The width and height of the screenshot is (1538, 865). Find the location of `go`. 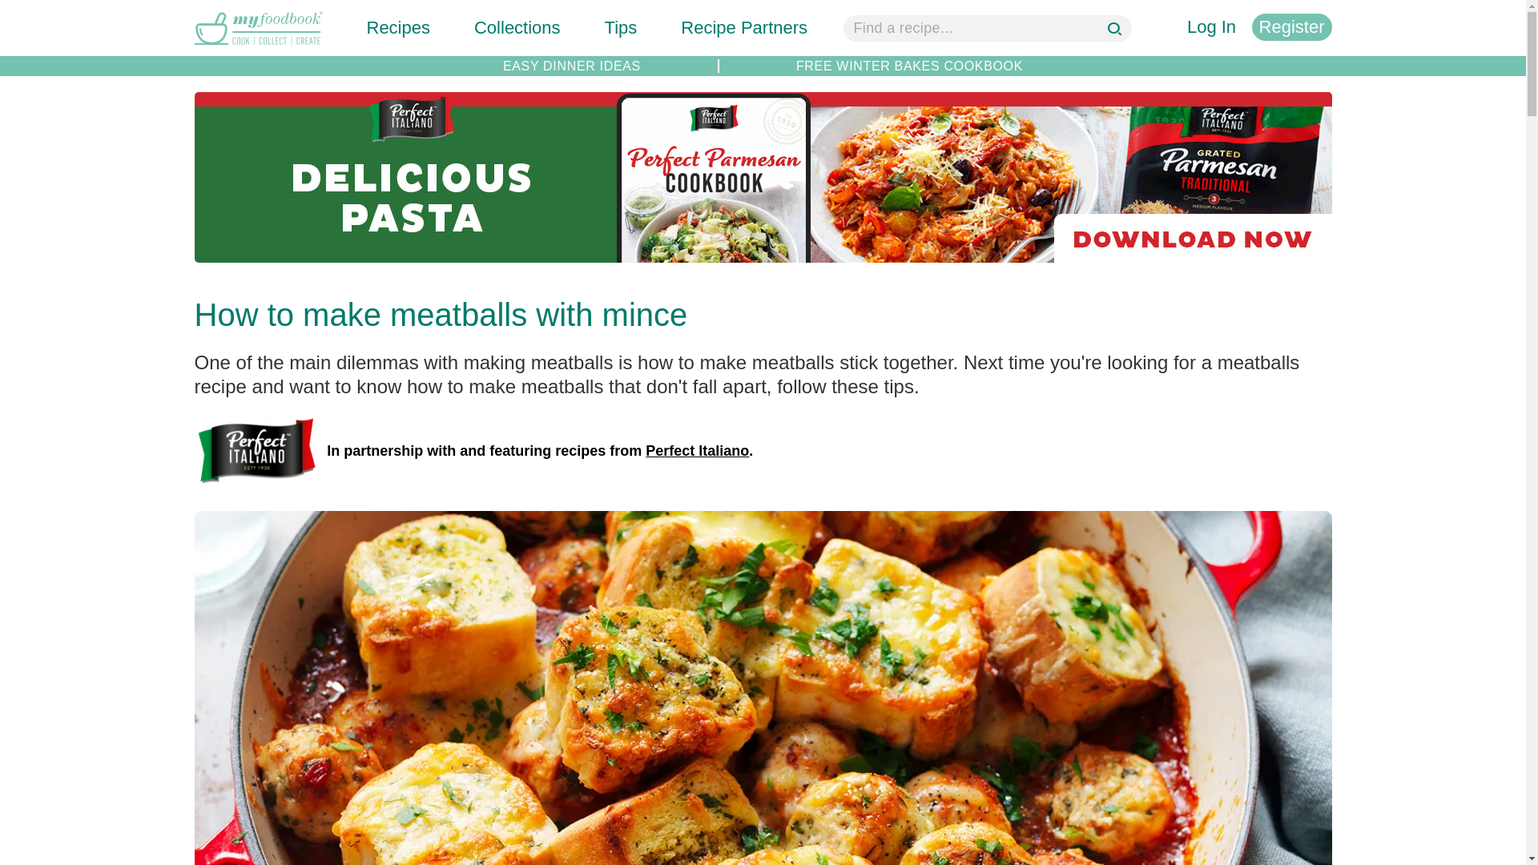

go is located at coordinates (1117, 30).